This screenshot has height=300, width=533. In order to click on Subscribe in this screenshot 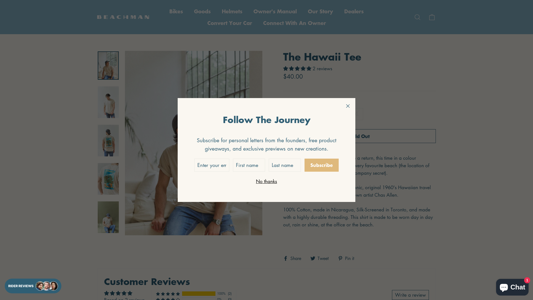, I will do `click(321, 165)`.